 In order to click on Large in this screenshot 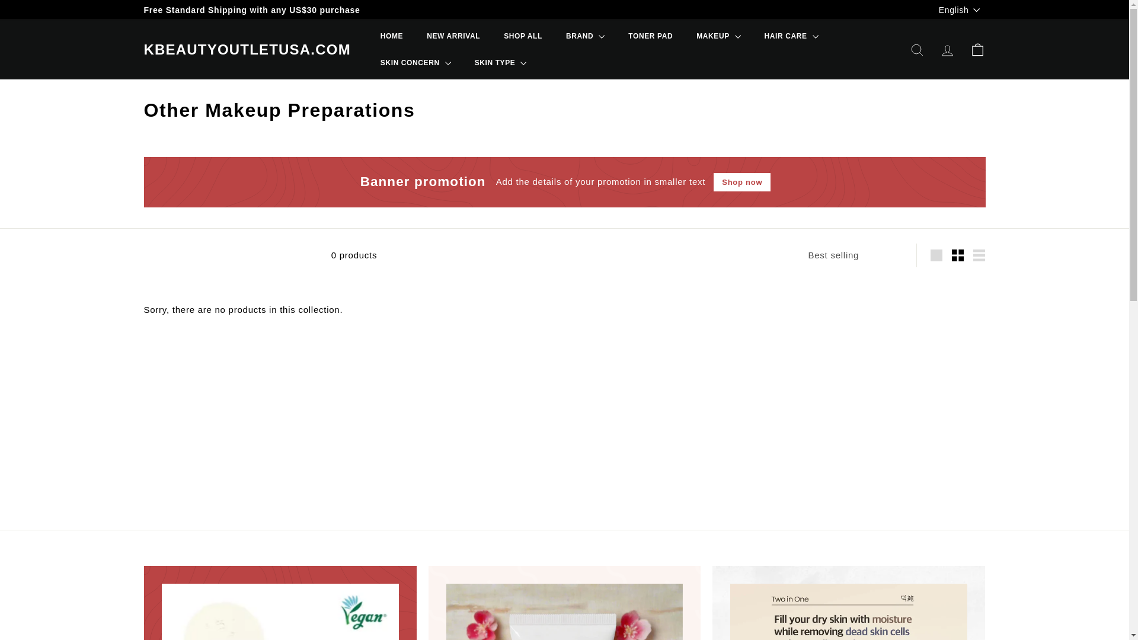, I will do `click(936, 255)`.